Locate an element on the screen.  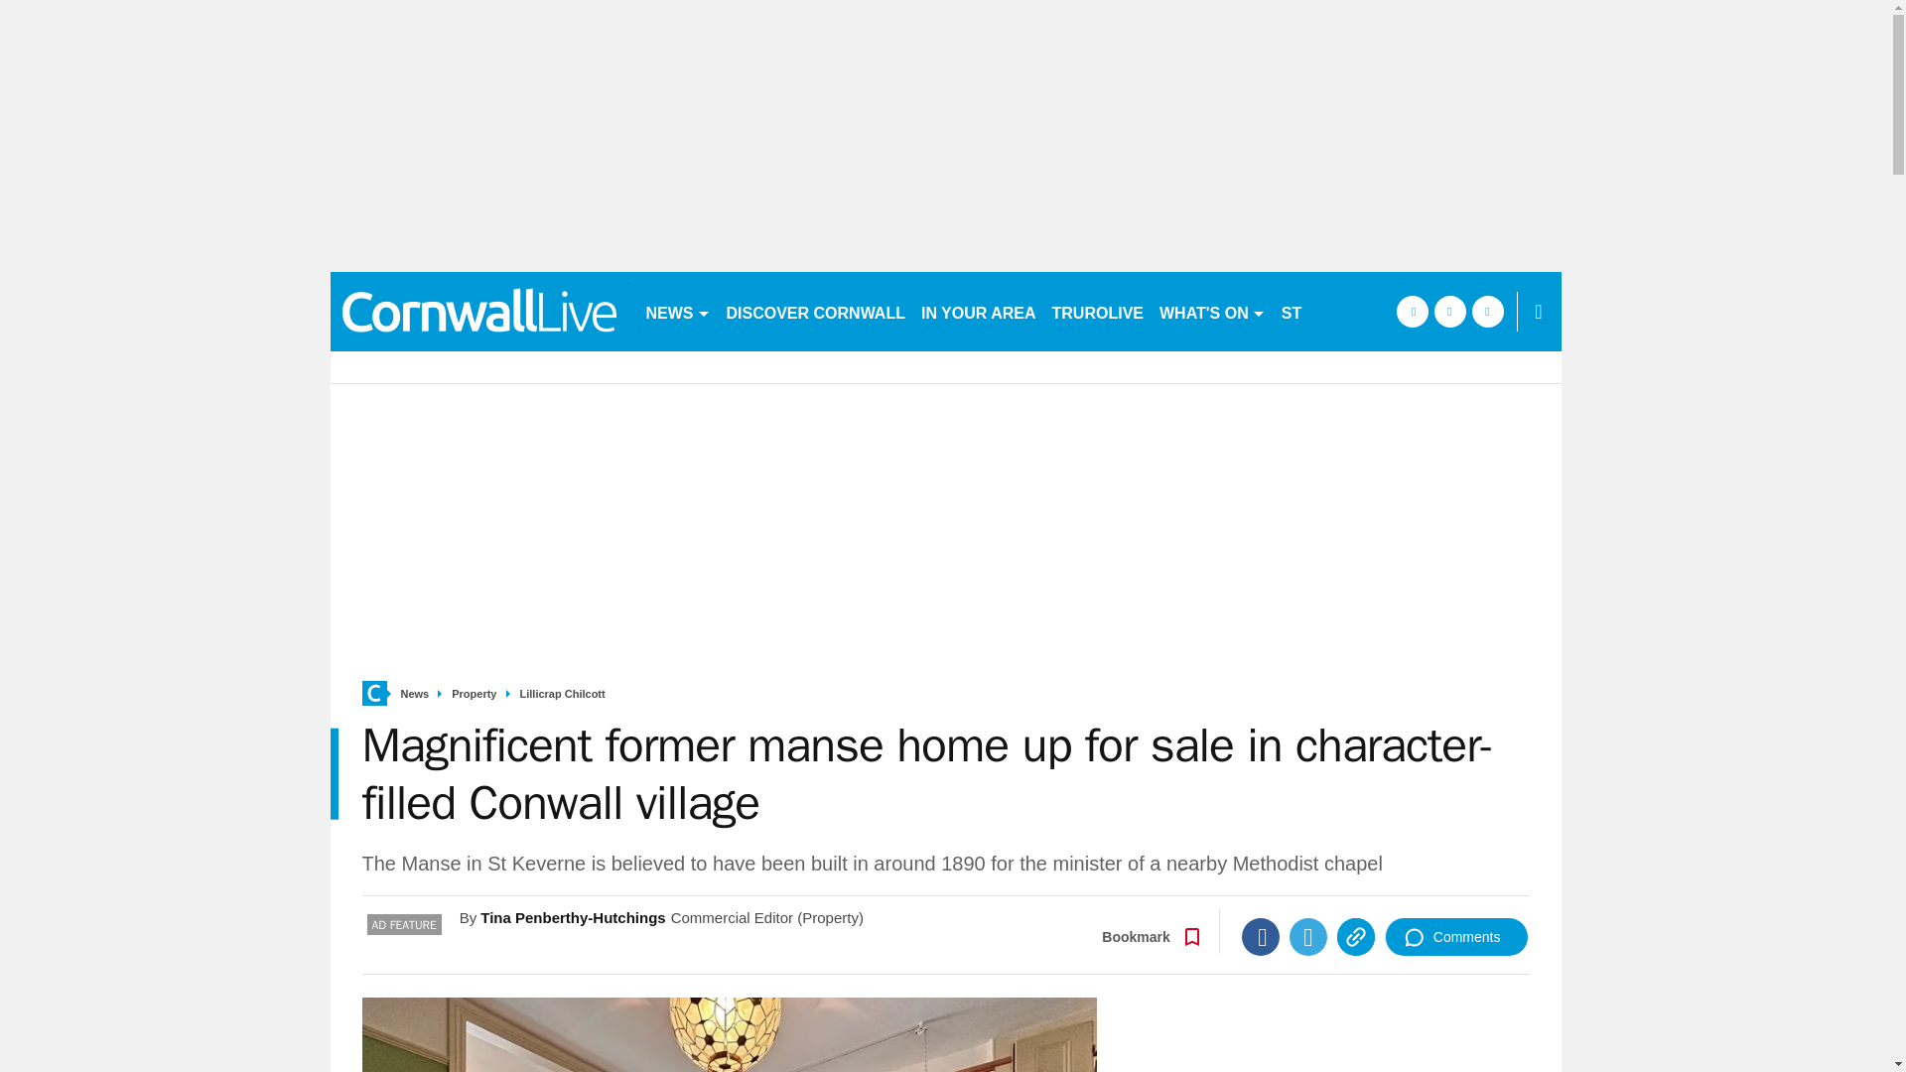
facebook is located at coordinates (1412, 312).